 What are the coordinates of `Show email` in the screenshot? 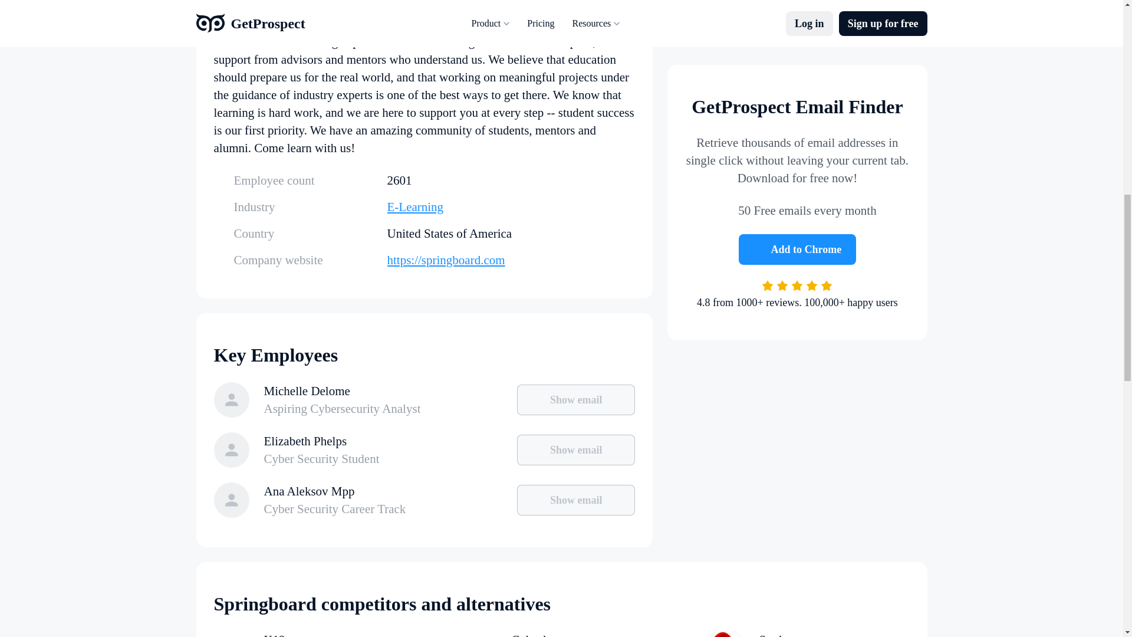 It's located at (561, 634).